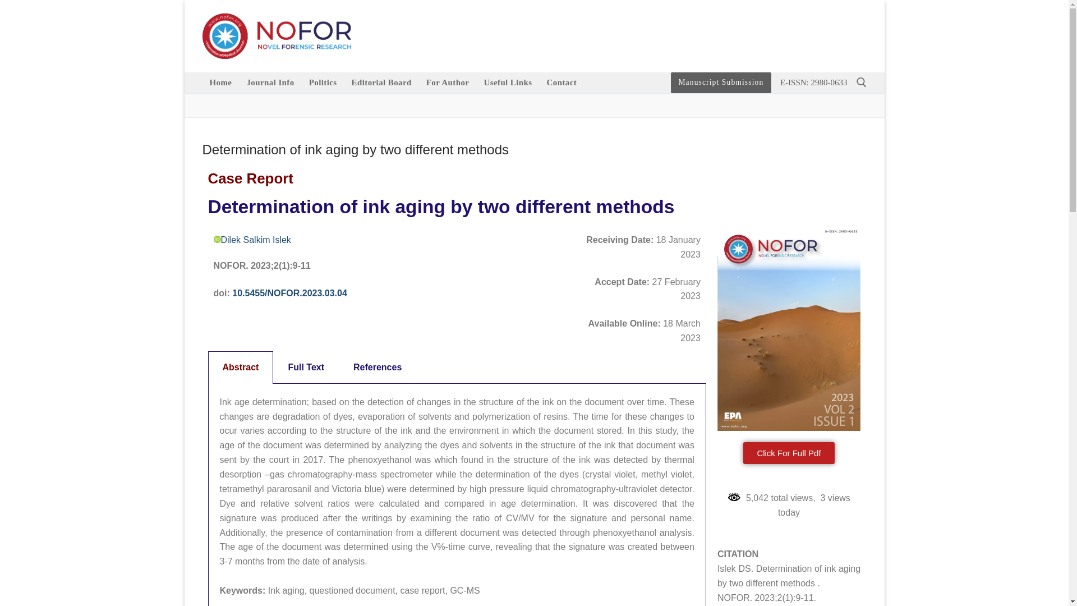 The image size is (1077, 606). What do you see at coordinates (220, 82) in the screenshot?
I see `Home` at bounding box center [220, 82].